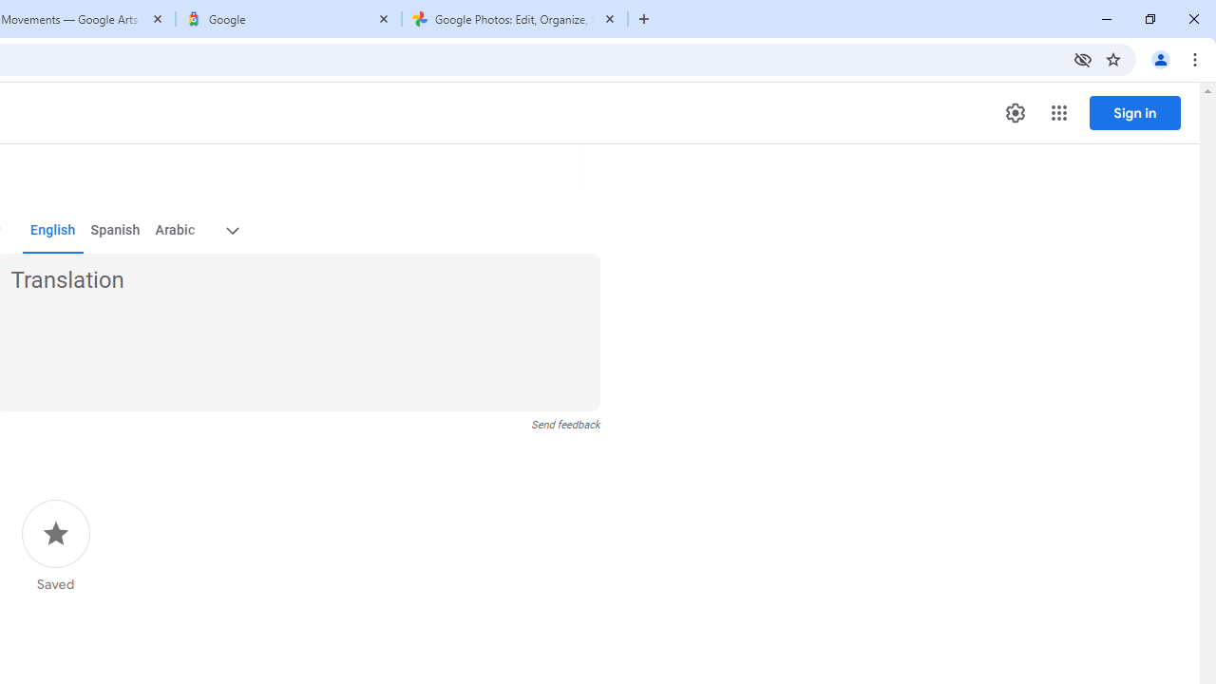  What do you see at coordinates (174, 230) in the screenshot?
I see `Arabic` at bounding box center [174, 230].